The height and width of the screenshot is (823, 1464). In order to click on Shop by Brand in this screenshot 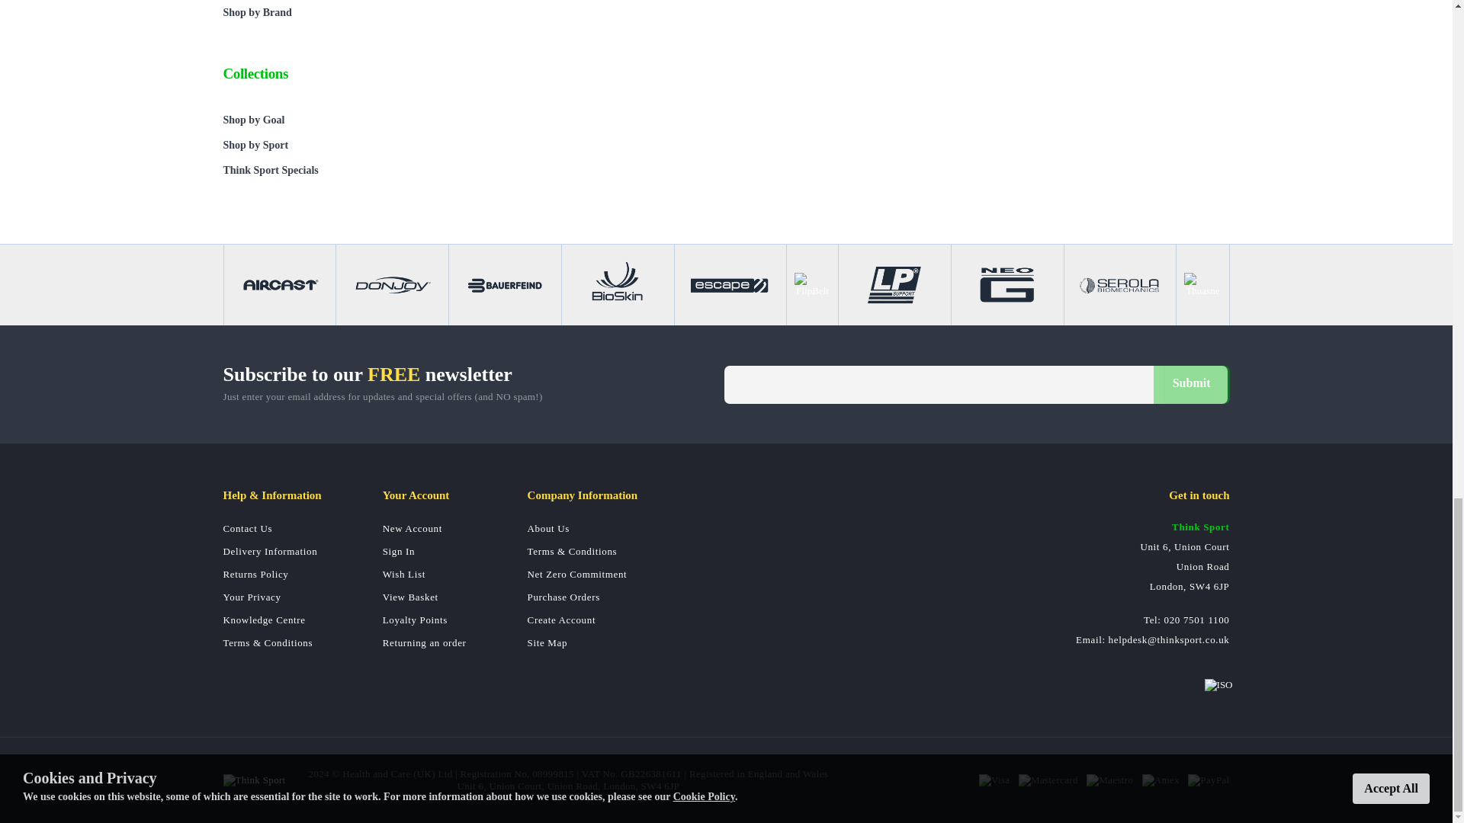, I will do `click(329, 12)`.